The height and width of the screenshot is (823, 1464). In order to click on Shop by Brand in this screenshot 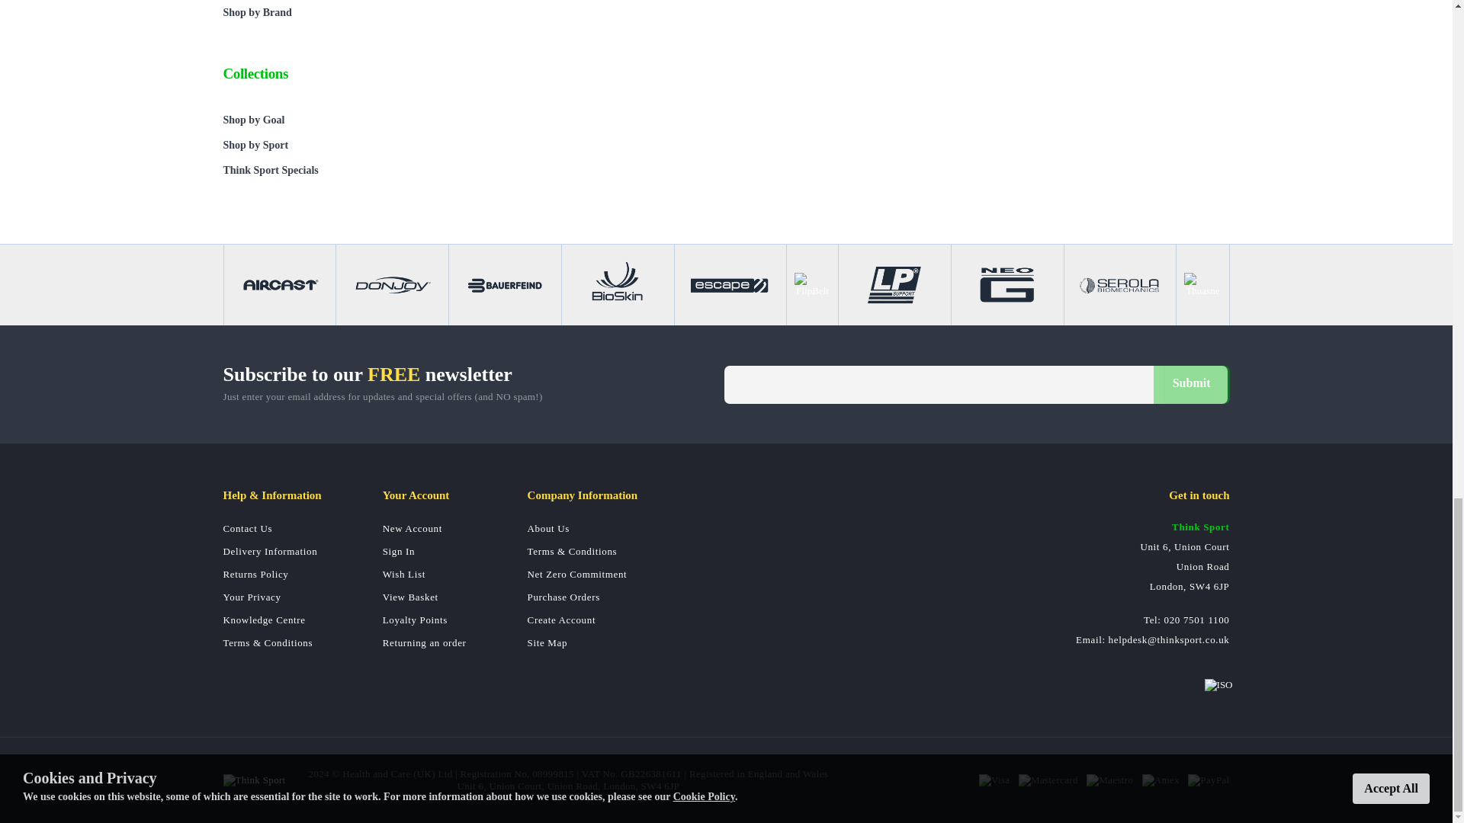, I will do `click(329, 12)`.